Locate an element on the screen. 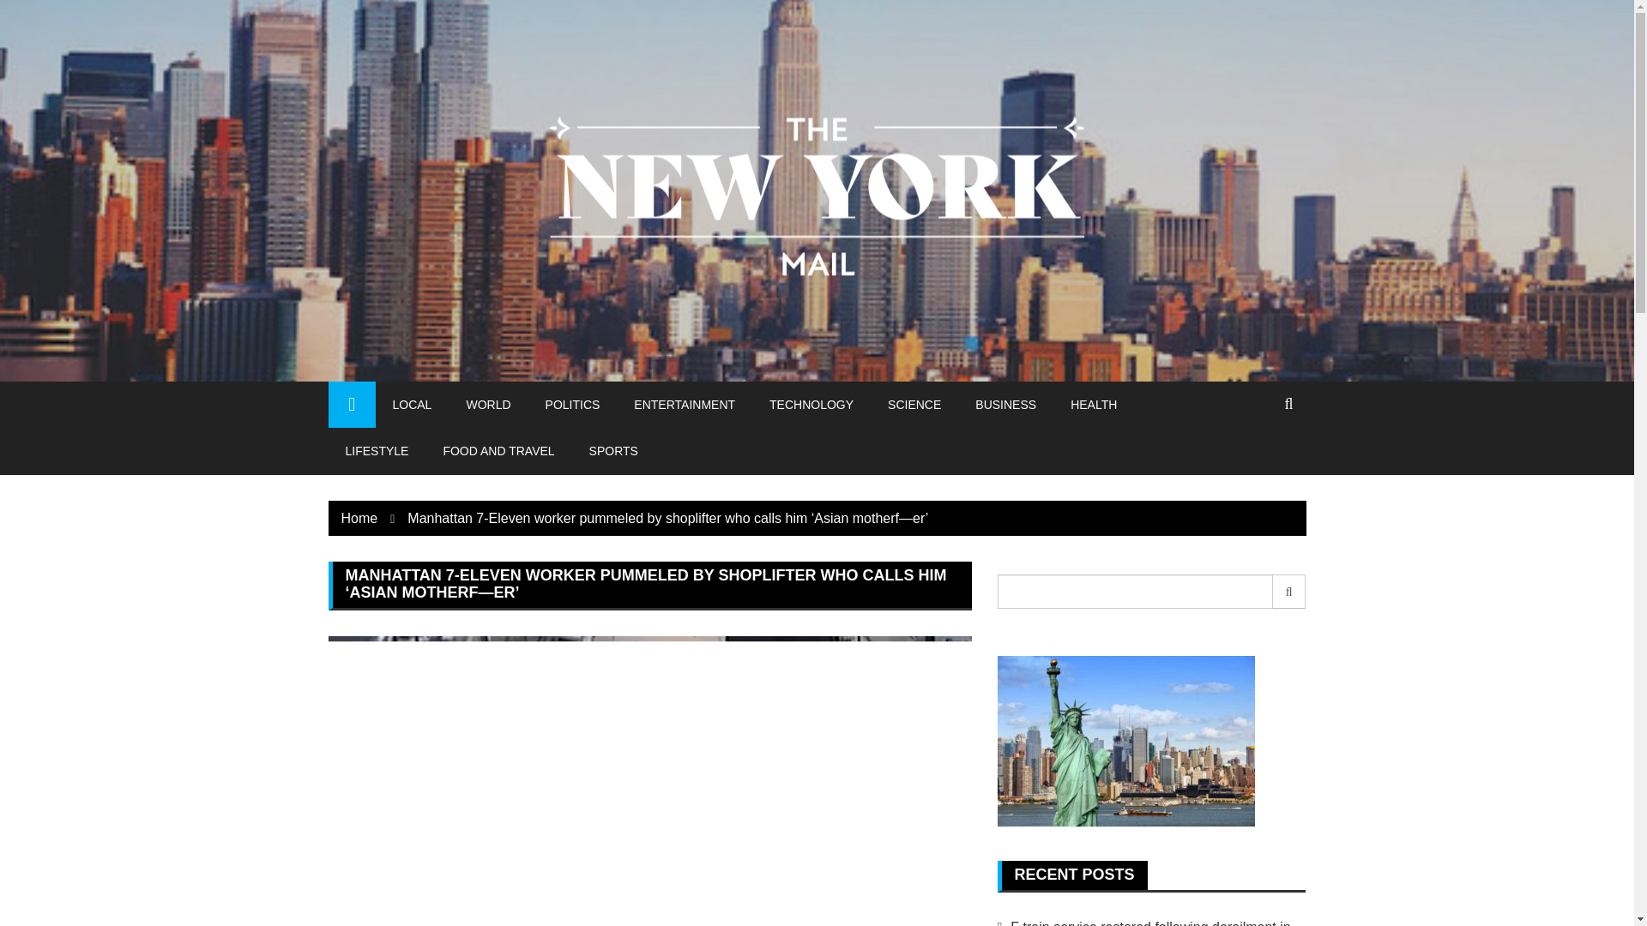 The height and width of the screenshot is (926, 1647). SCIENCE is located at coordinates (914, 404).